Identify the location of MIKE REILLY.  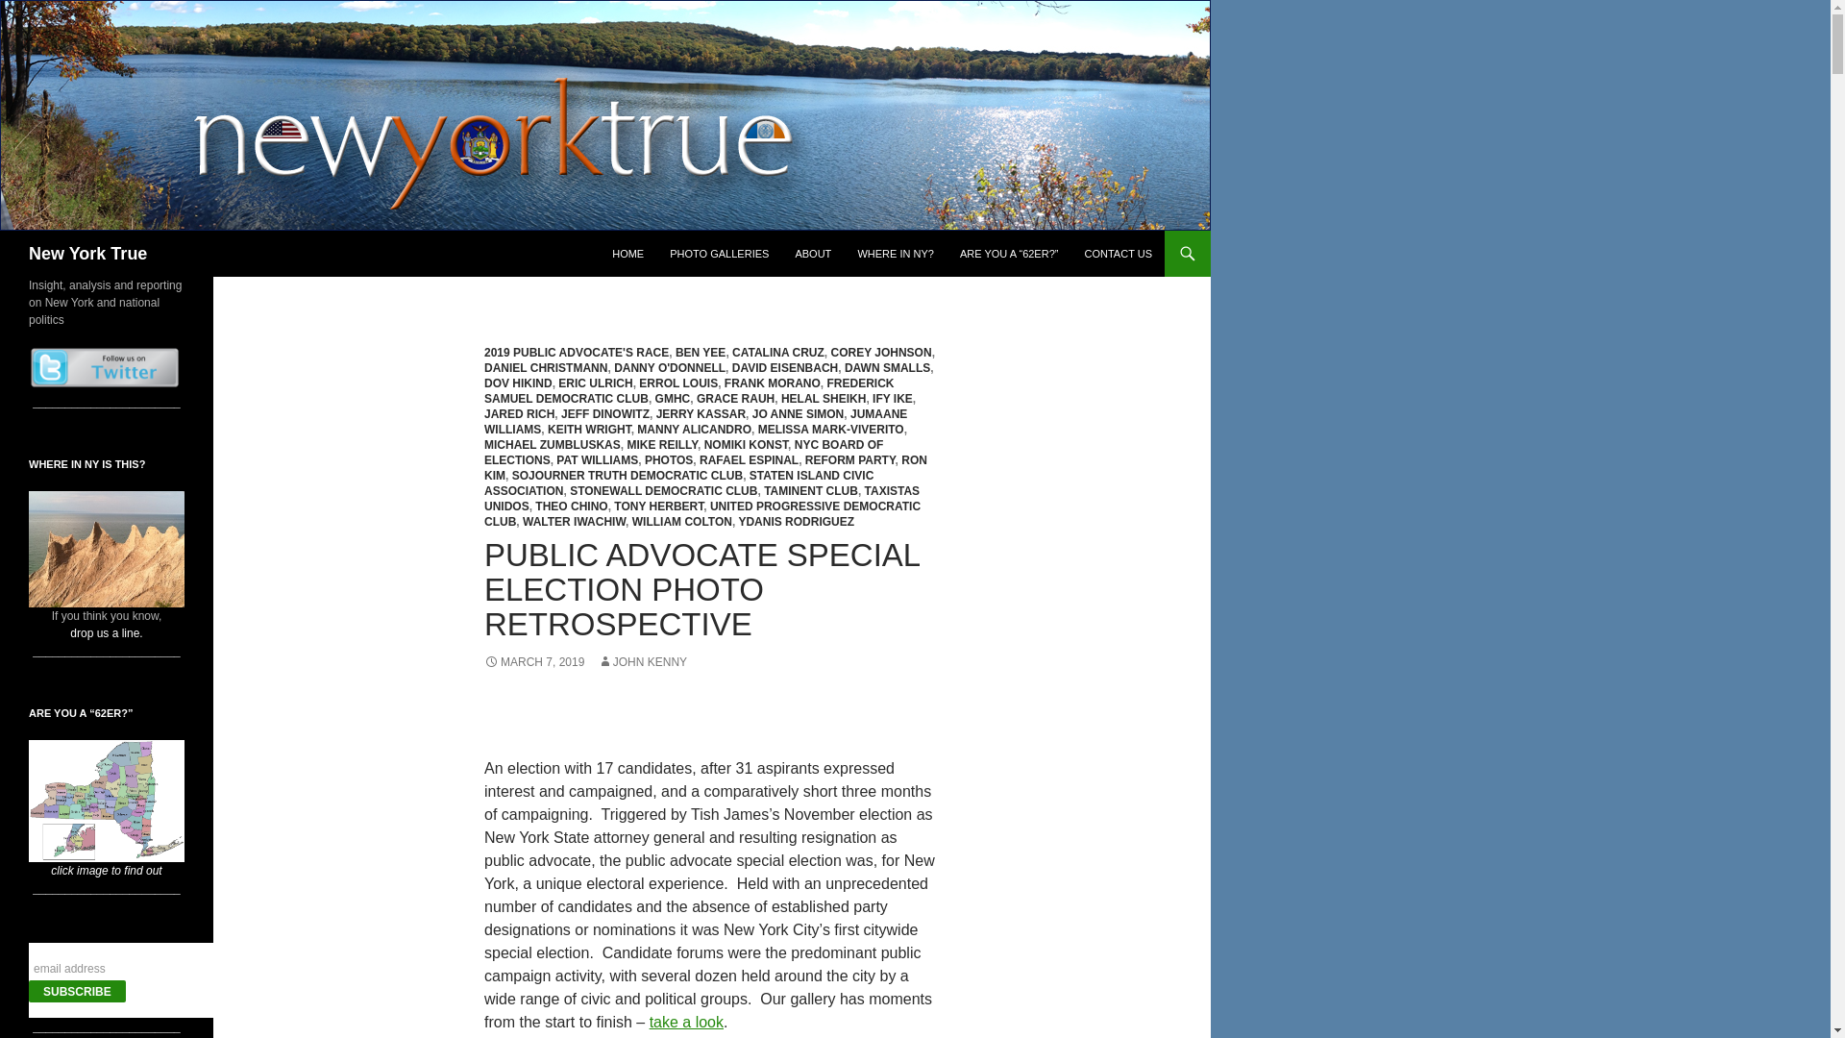
(661, 444).